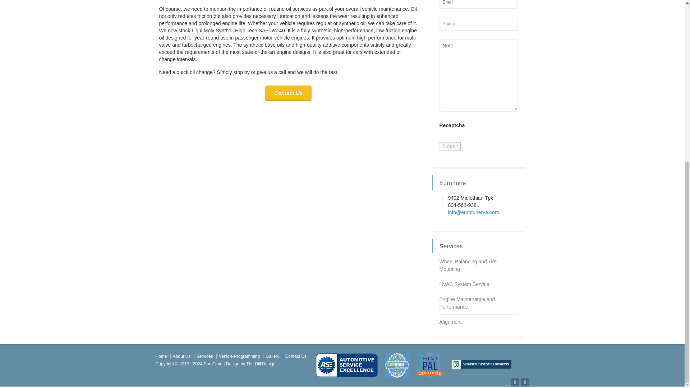  I want to click on Twitter, so click(515, 382).